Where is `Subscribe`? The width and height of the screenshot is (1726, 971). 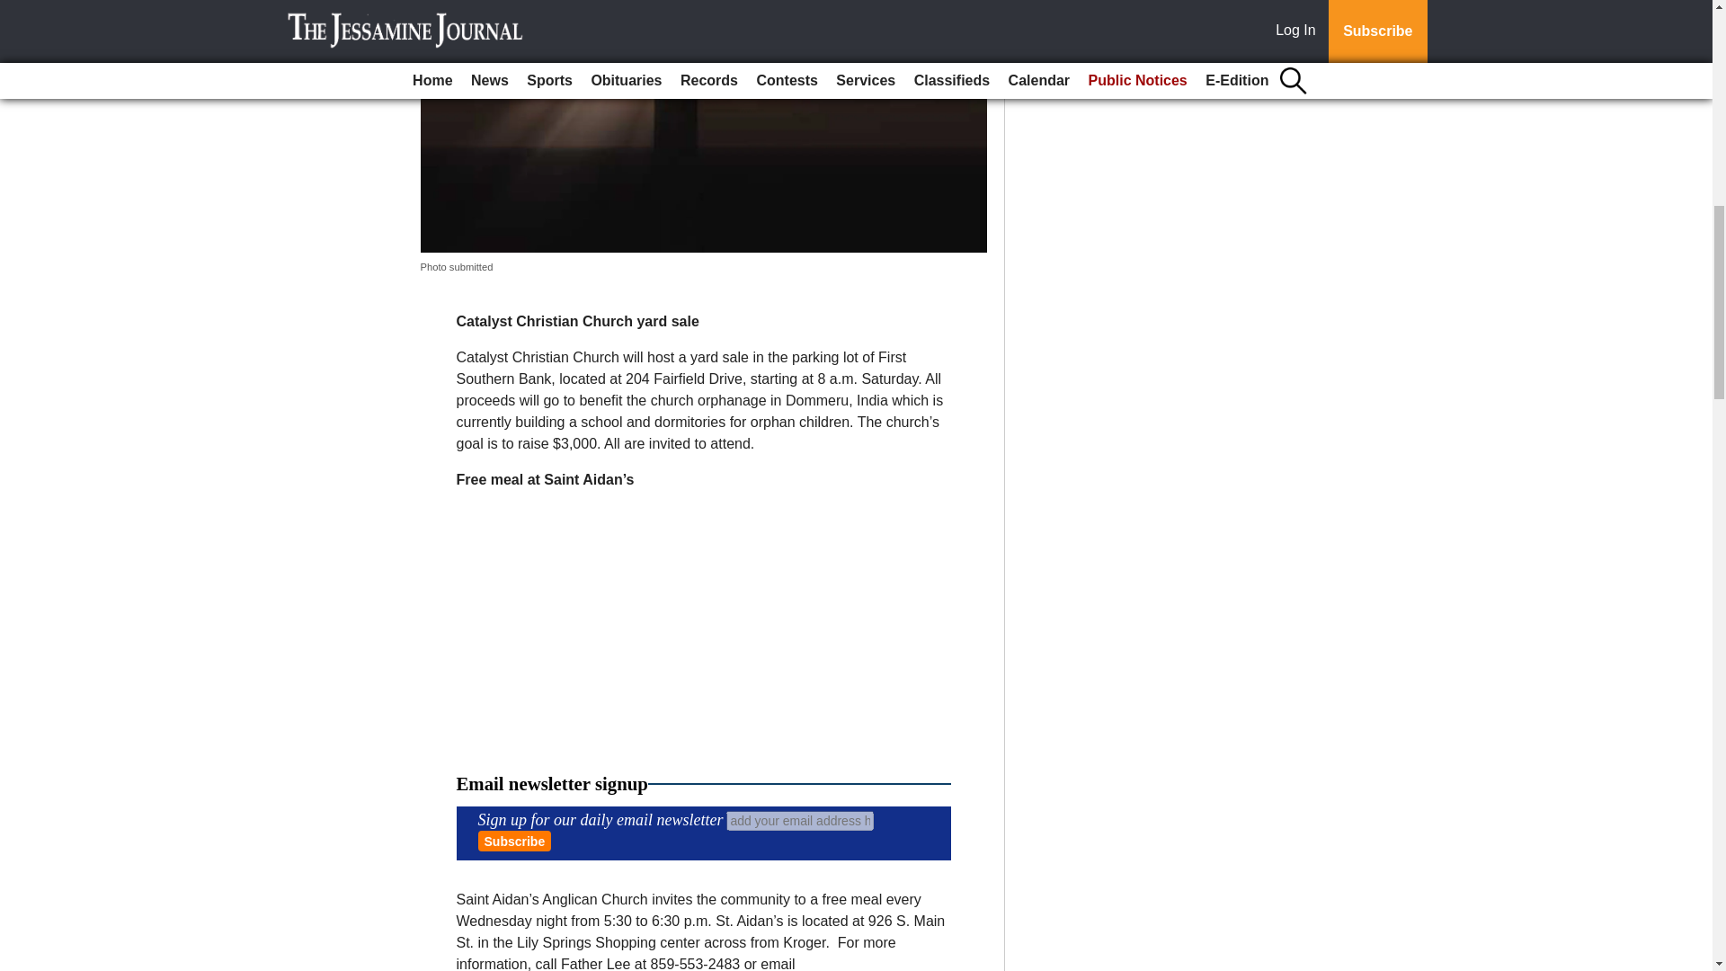
Subscribe is located at coordinates (514, 842).